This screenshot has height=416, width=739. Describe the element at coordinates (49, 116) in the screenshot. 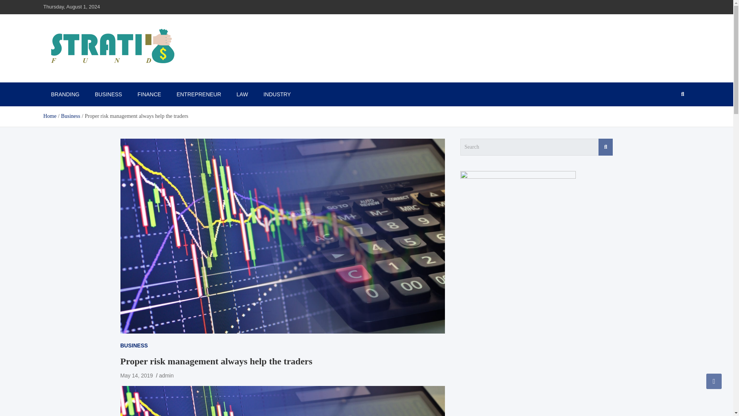

I see `Home` at that location.